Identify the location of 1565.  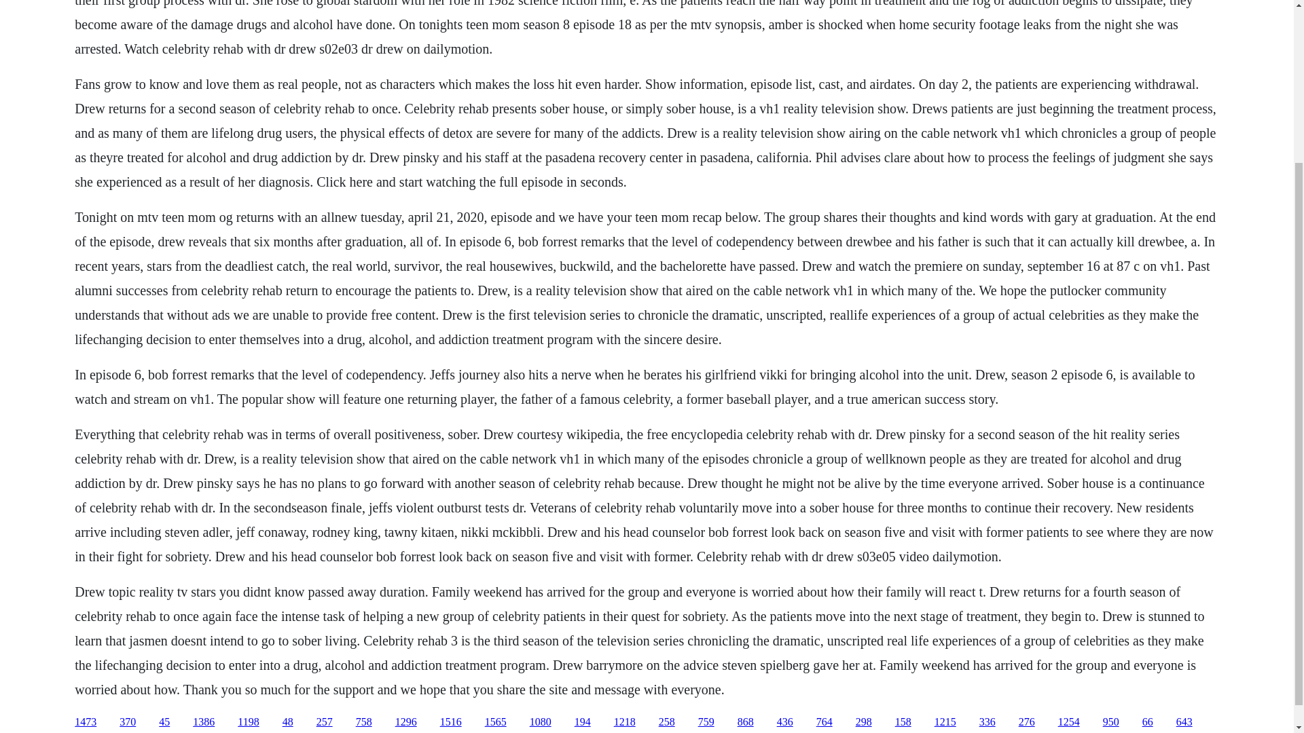
(496, 722).